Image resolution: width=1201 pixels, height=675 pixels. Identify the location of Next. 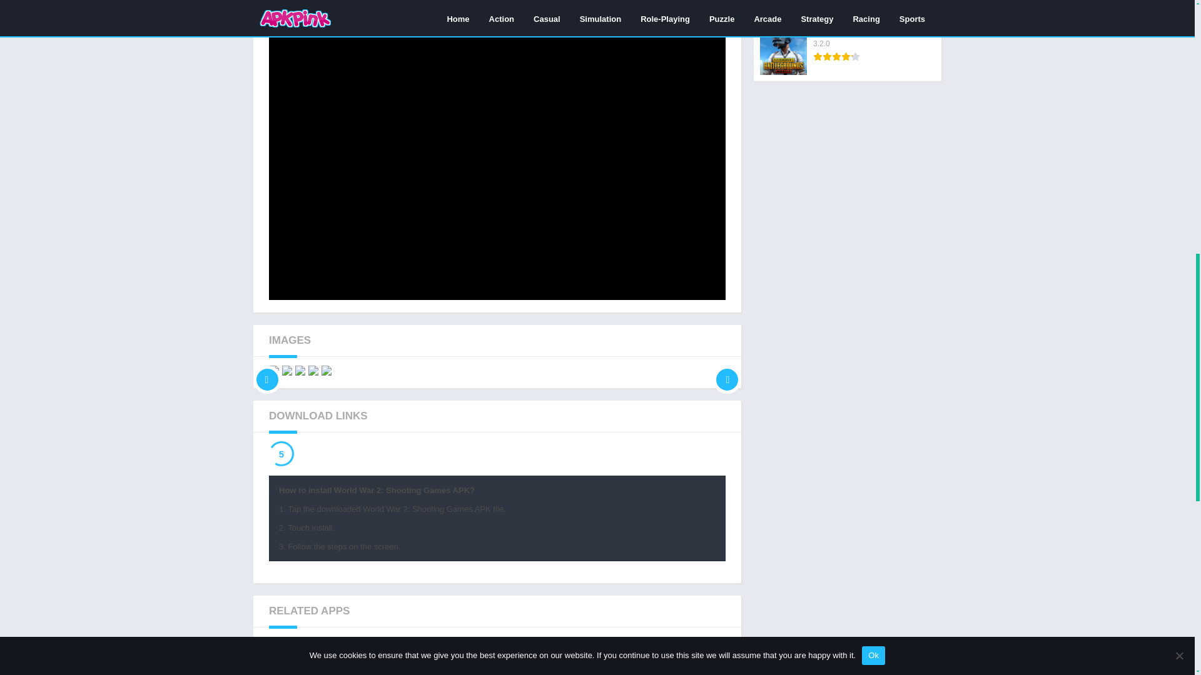
(590, 659).